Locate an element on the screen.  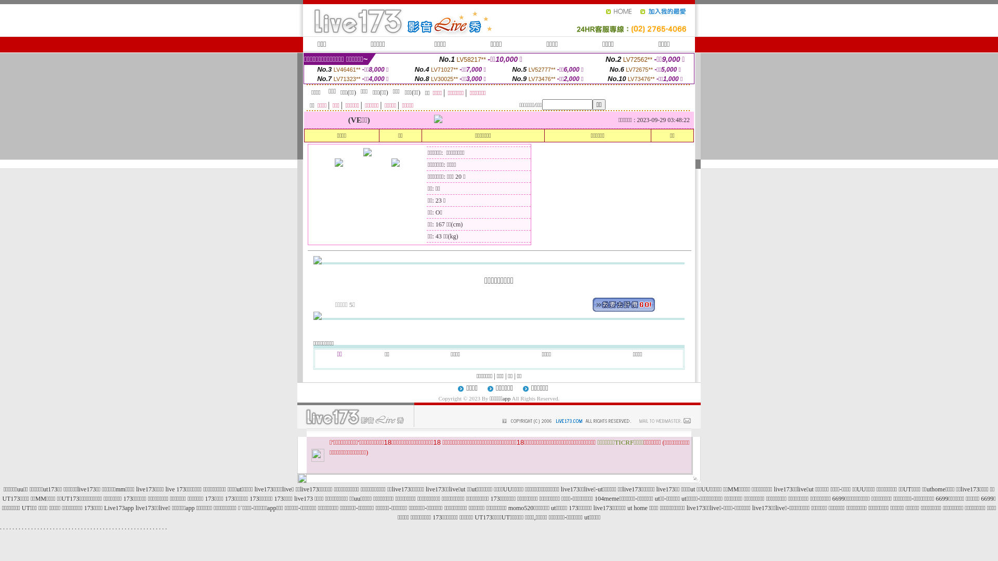
. is located at coordinates (20, 527).